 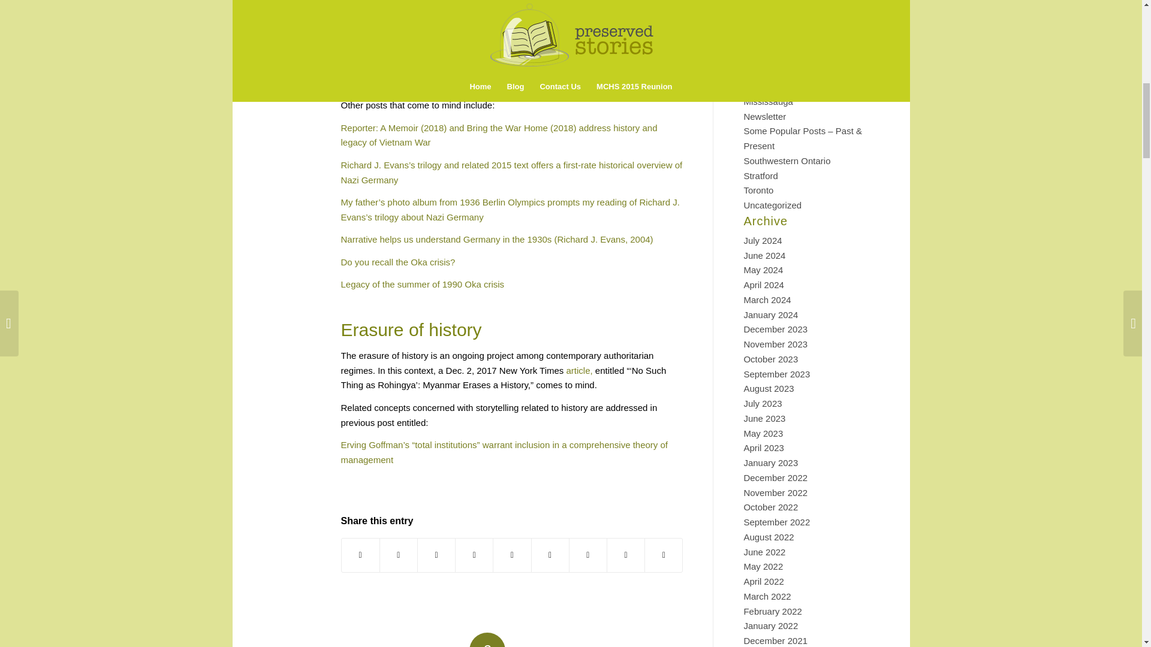 I want to click on Legacy of the summer of 1990 Oka crisis, so click(x=422, y=284).